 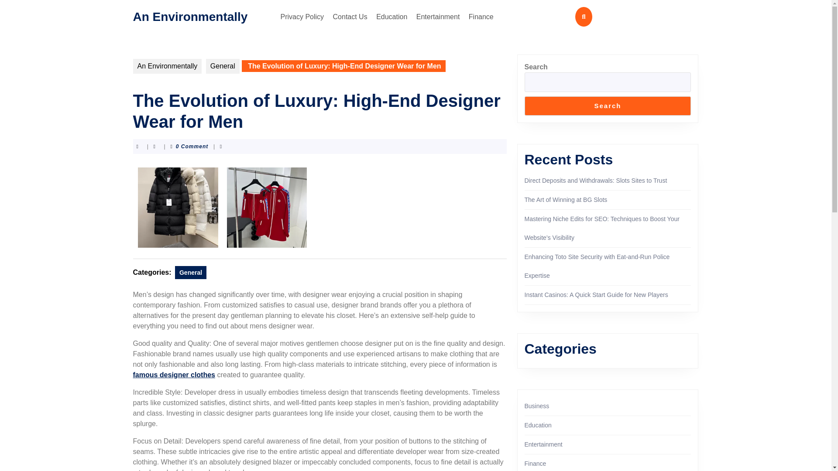 I want to click on Contact Us, so click(x=350, y=17).